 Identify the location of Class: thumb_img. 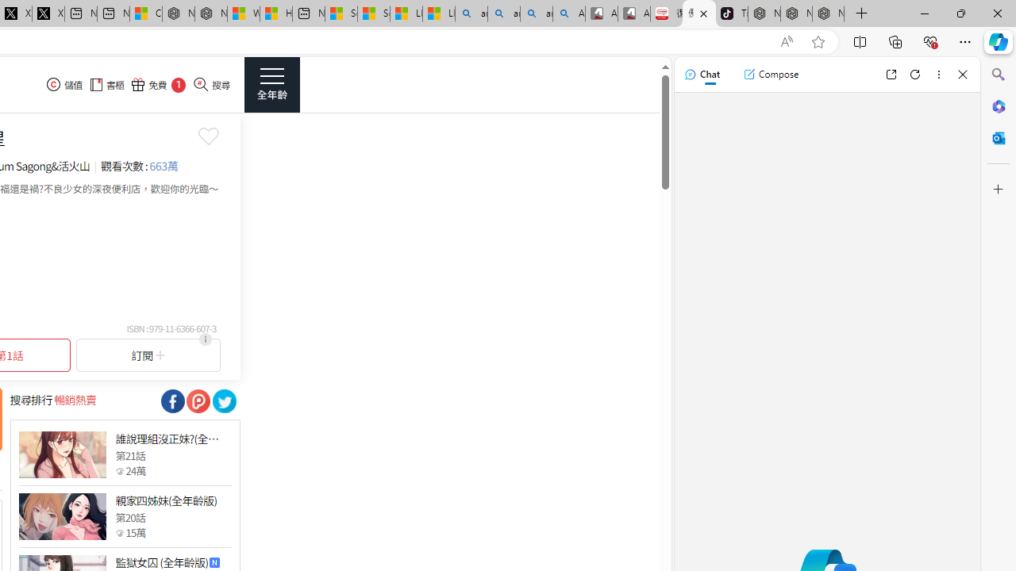
(62, 517).